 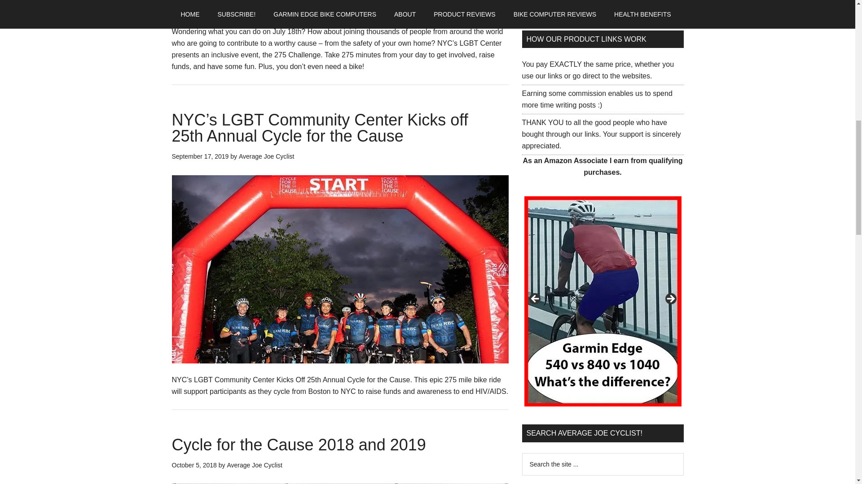 What do you see at coordinates (603, 301) in the screenshot?
I see `Slide 540 vs 840 vs 1040 2 copy` at bounding box center [603, 301].